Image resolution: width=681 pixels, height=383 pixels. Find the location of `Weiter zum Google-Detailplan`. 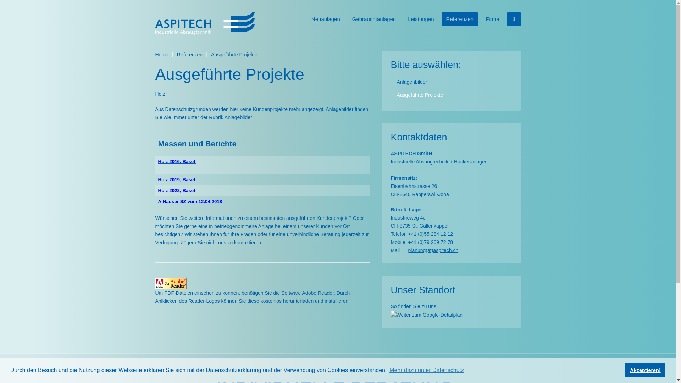

Weiter zum Google-Detailplan is located at coordinates (427, 315).